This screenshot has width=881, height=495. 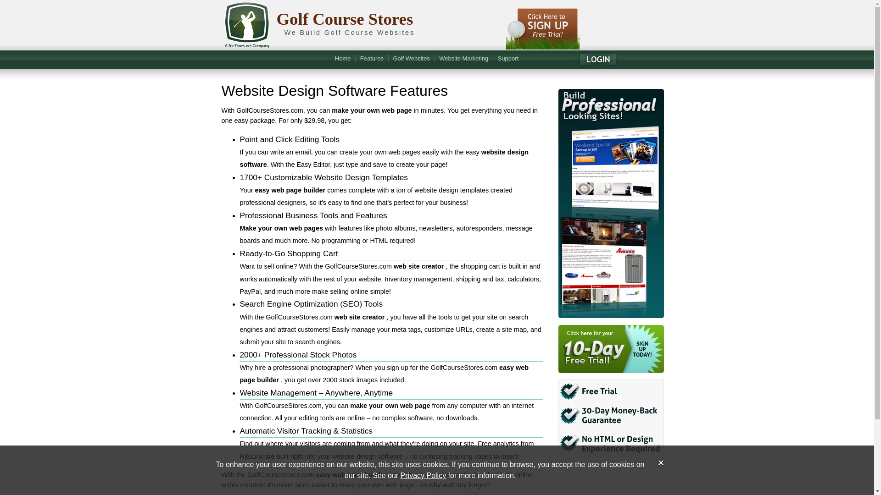 What do you see at coordinates (372, 59) in the screenshot?
I see `Features` at bounding box center [372, 59].